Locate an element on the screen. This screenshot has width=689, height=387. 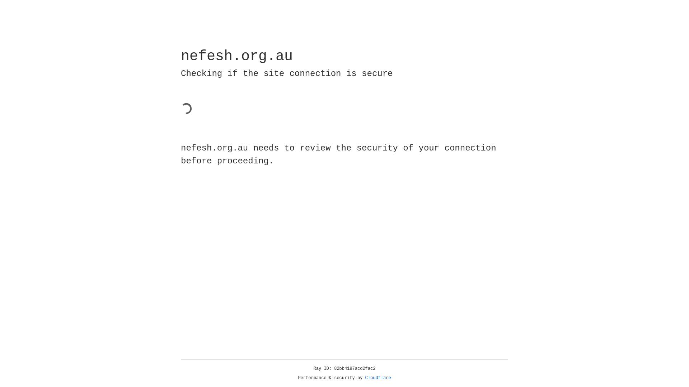
Cloudflare is located at coordinates (378, 378).